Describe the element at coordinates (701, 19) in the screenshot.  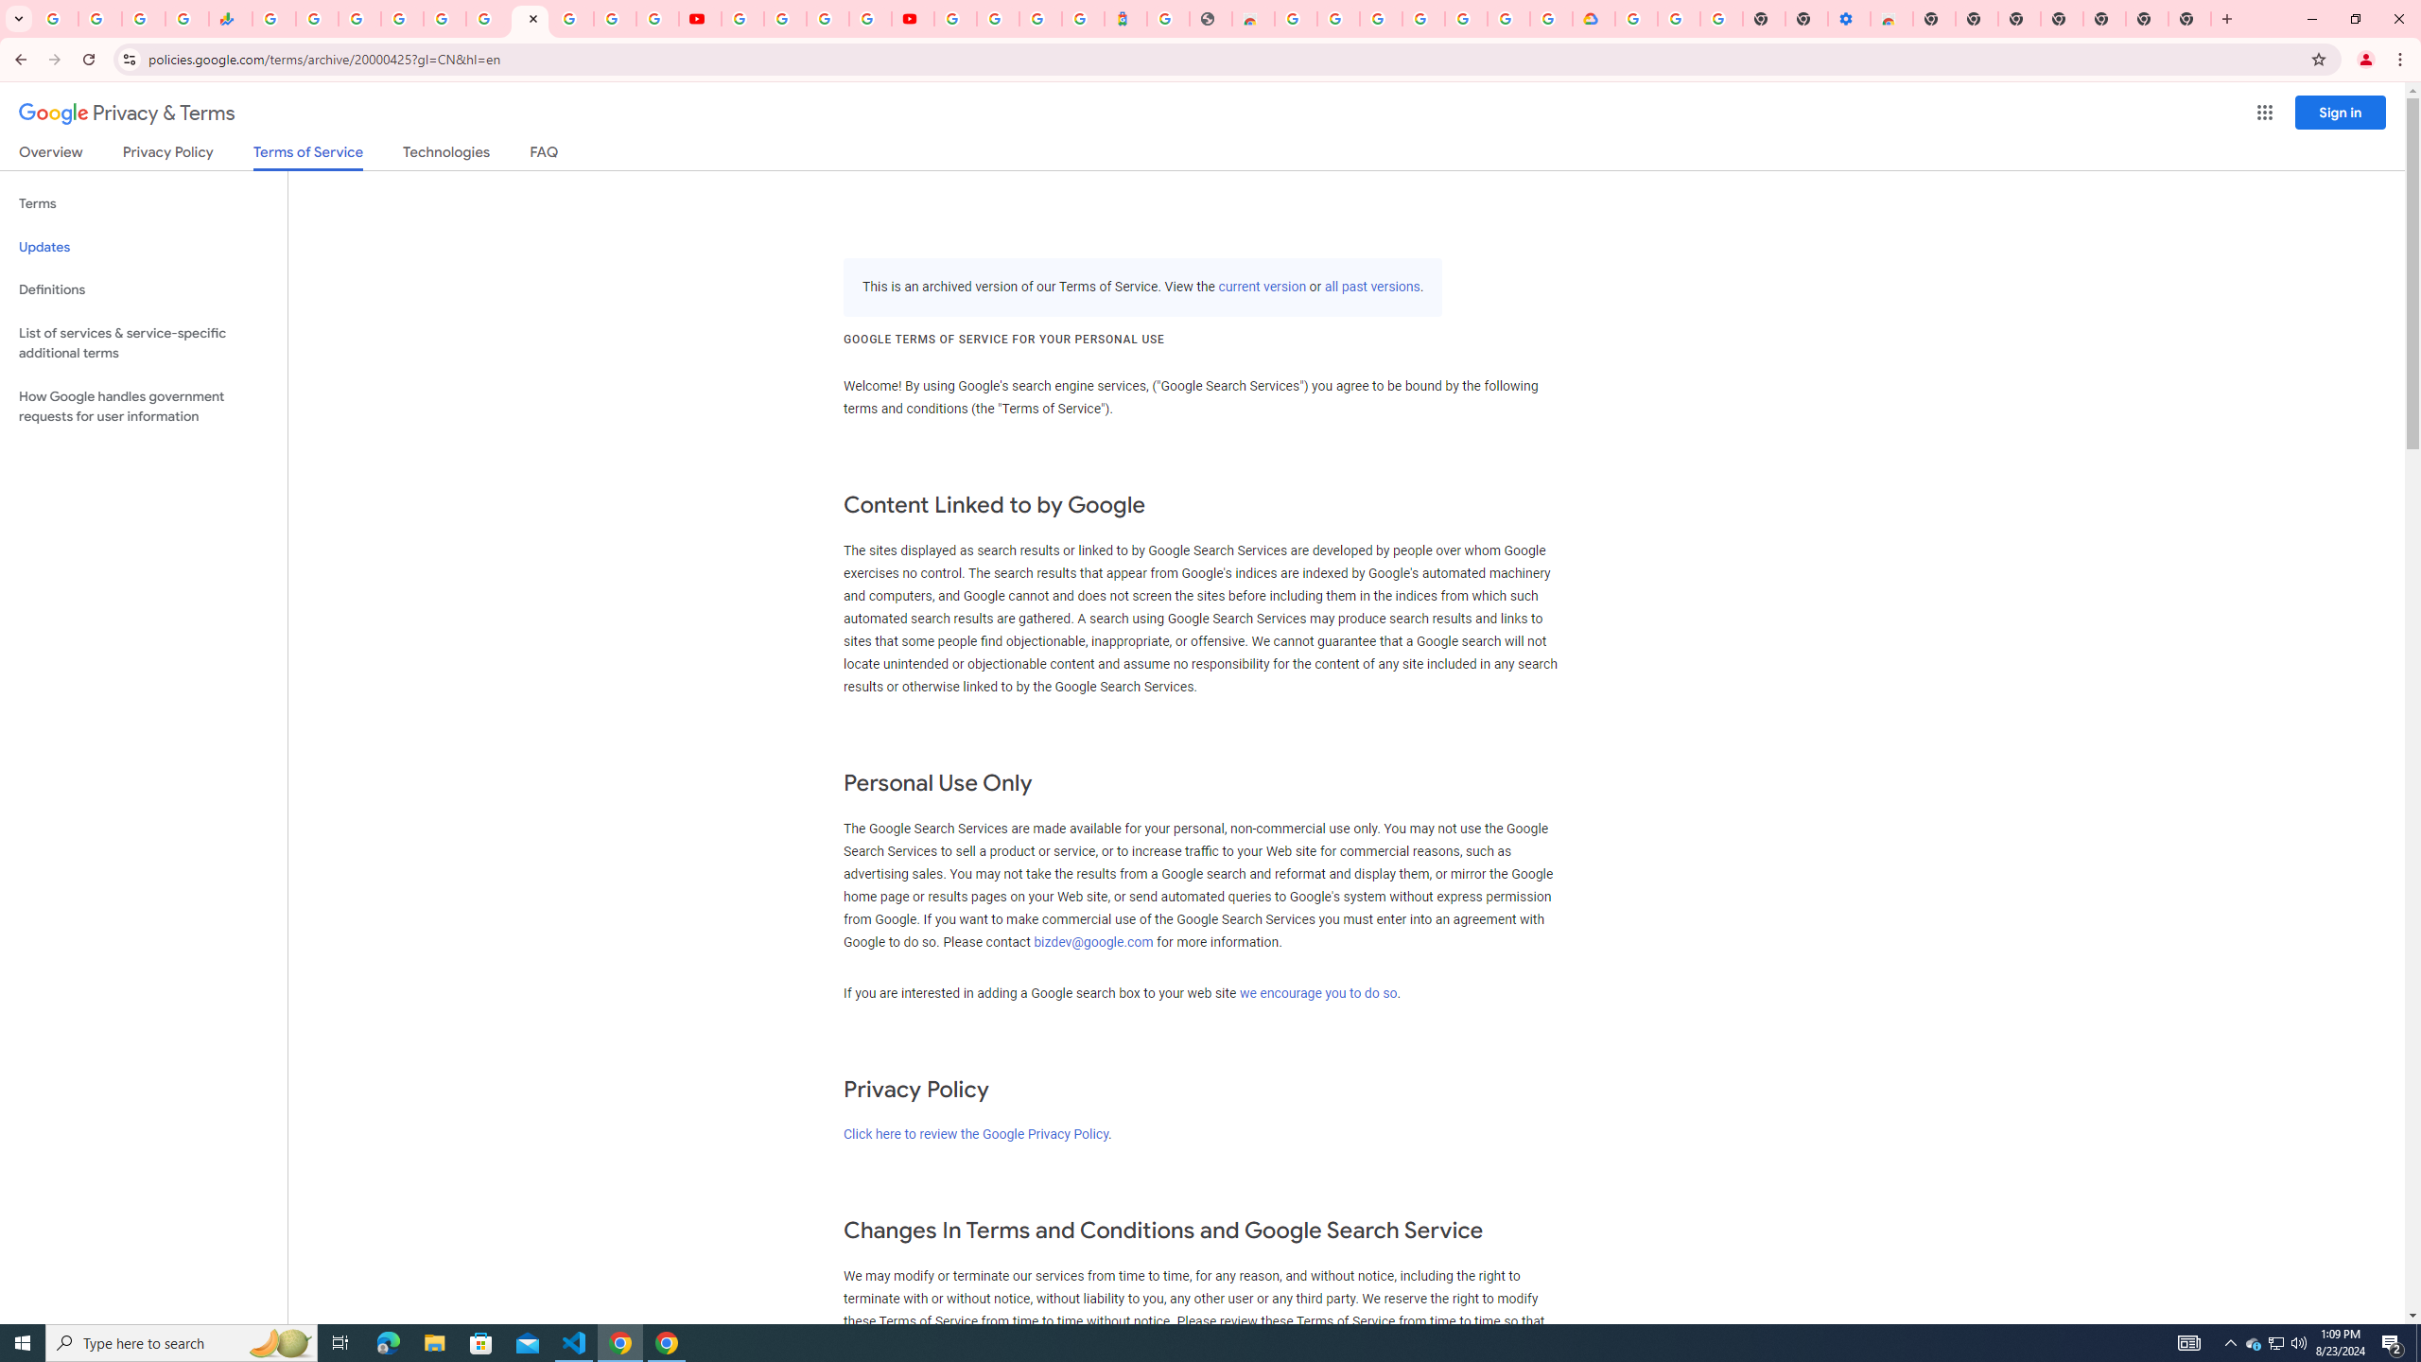
I see `YouTube` at that location.